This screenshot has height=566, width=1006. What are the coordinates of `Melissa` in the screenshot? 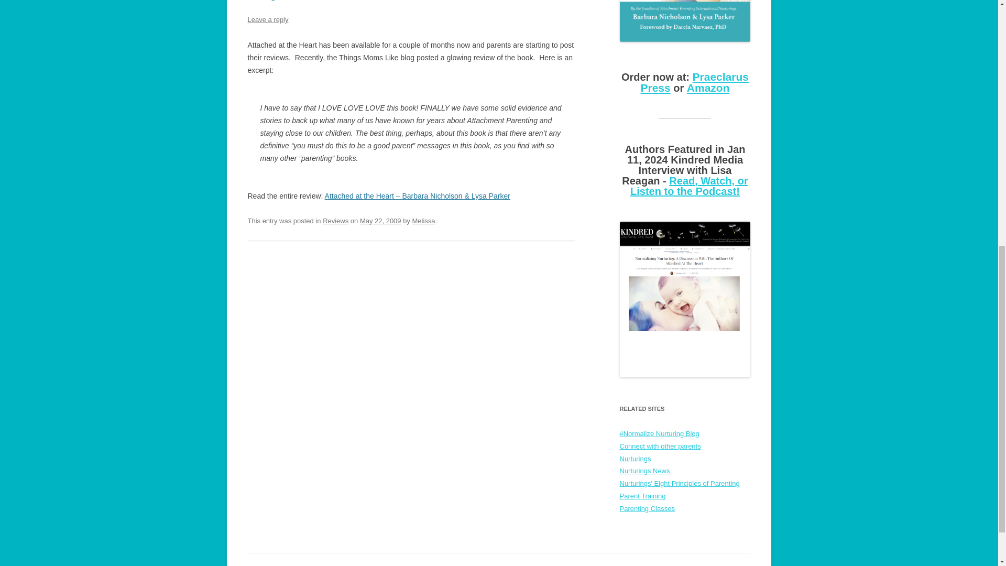 It's located at (423, 220).